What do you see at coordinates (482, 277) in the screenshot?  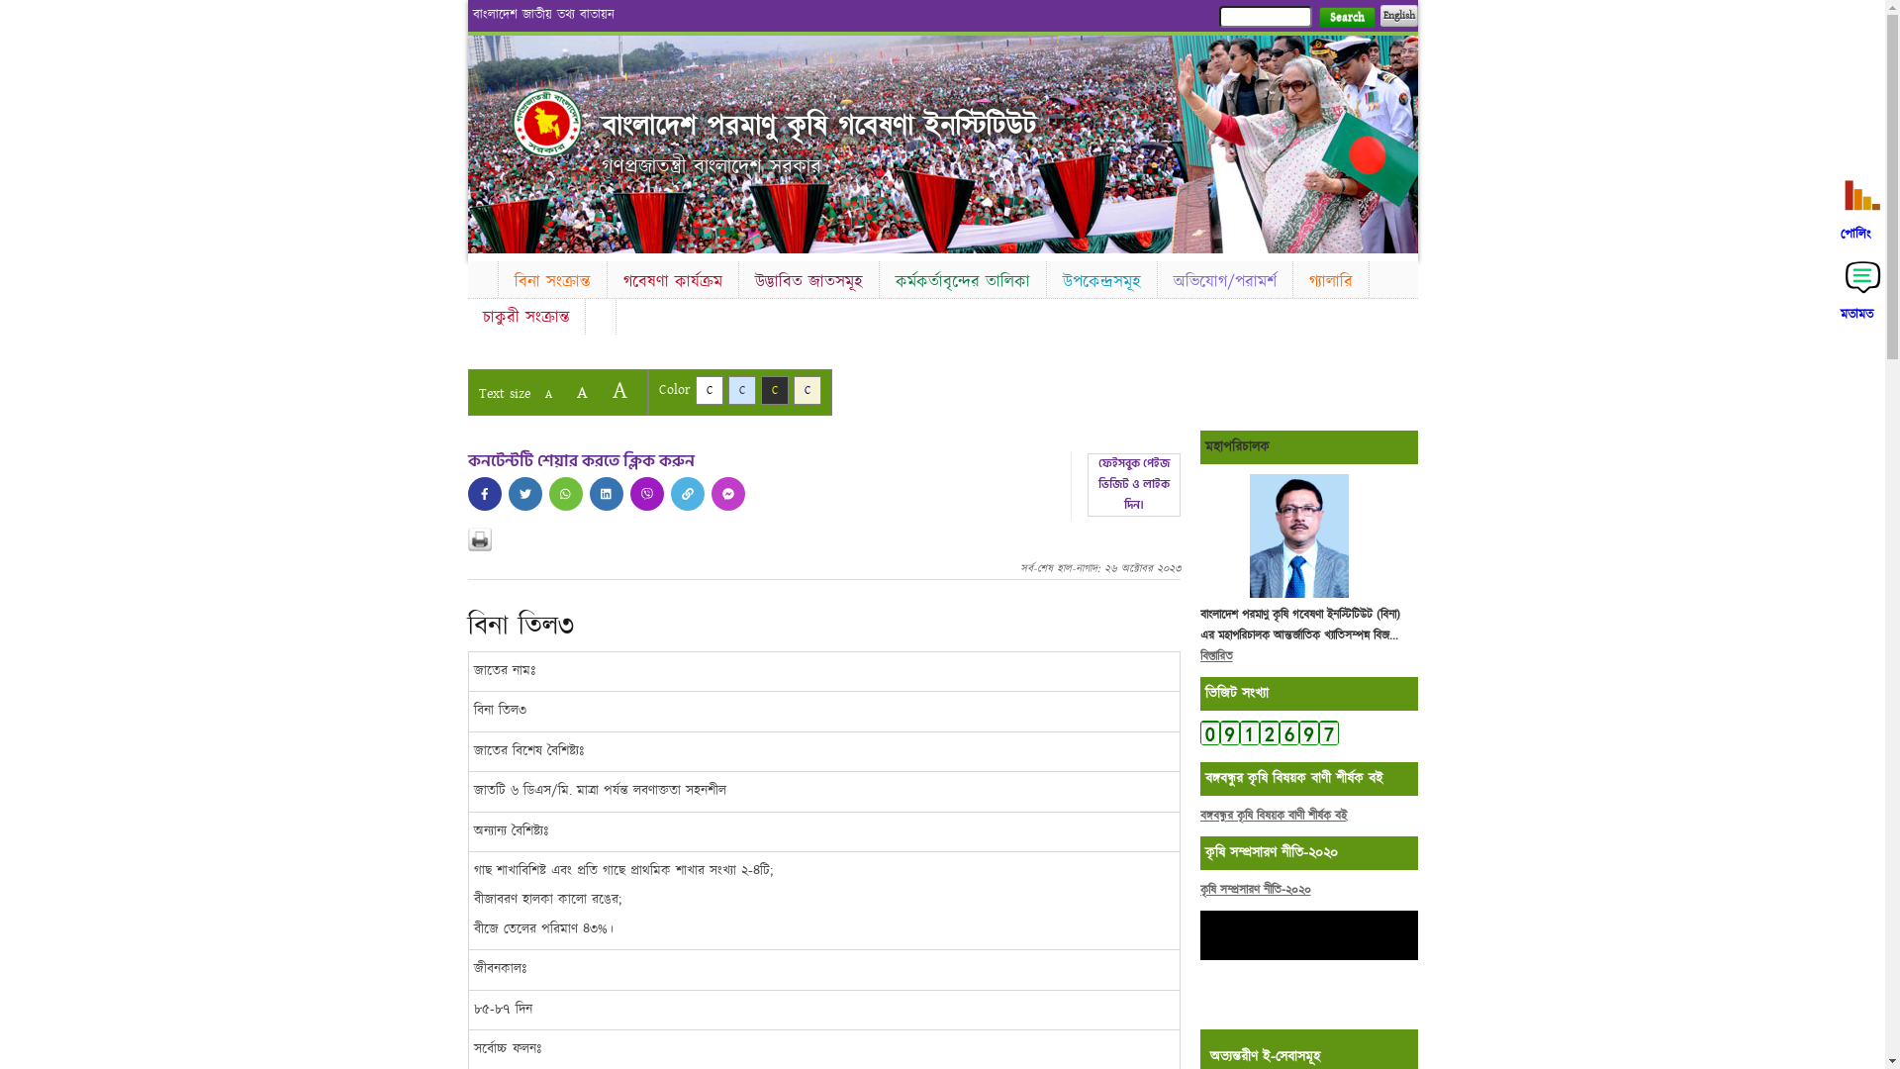 I see `Home` at bounding box center [482, 277].